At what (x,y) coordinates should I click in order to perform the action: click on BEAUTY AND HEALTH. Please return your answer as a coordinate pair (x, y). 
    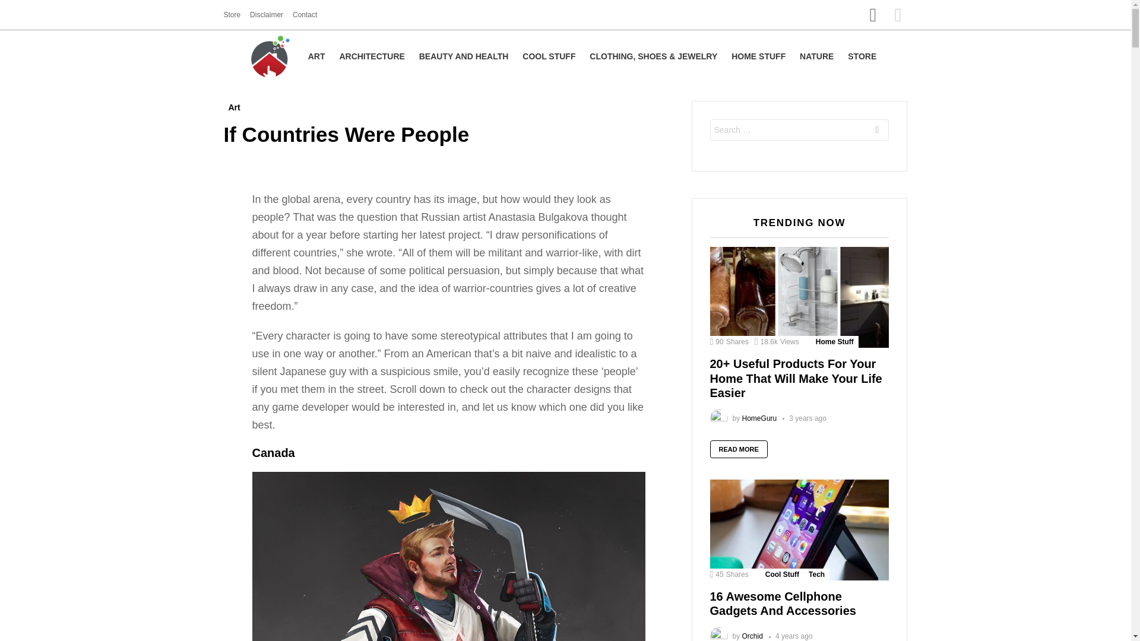
    Looking at the image, I should click on (464, 56).